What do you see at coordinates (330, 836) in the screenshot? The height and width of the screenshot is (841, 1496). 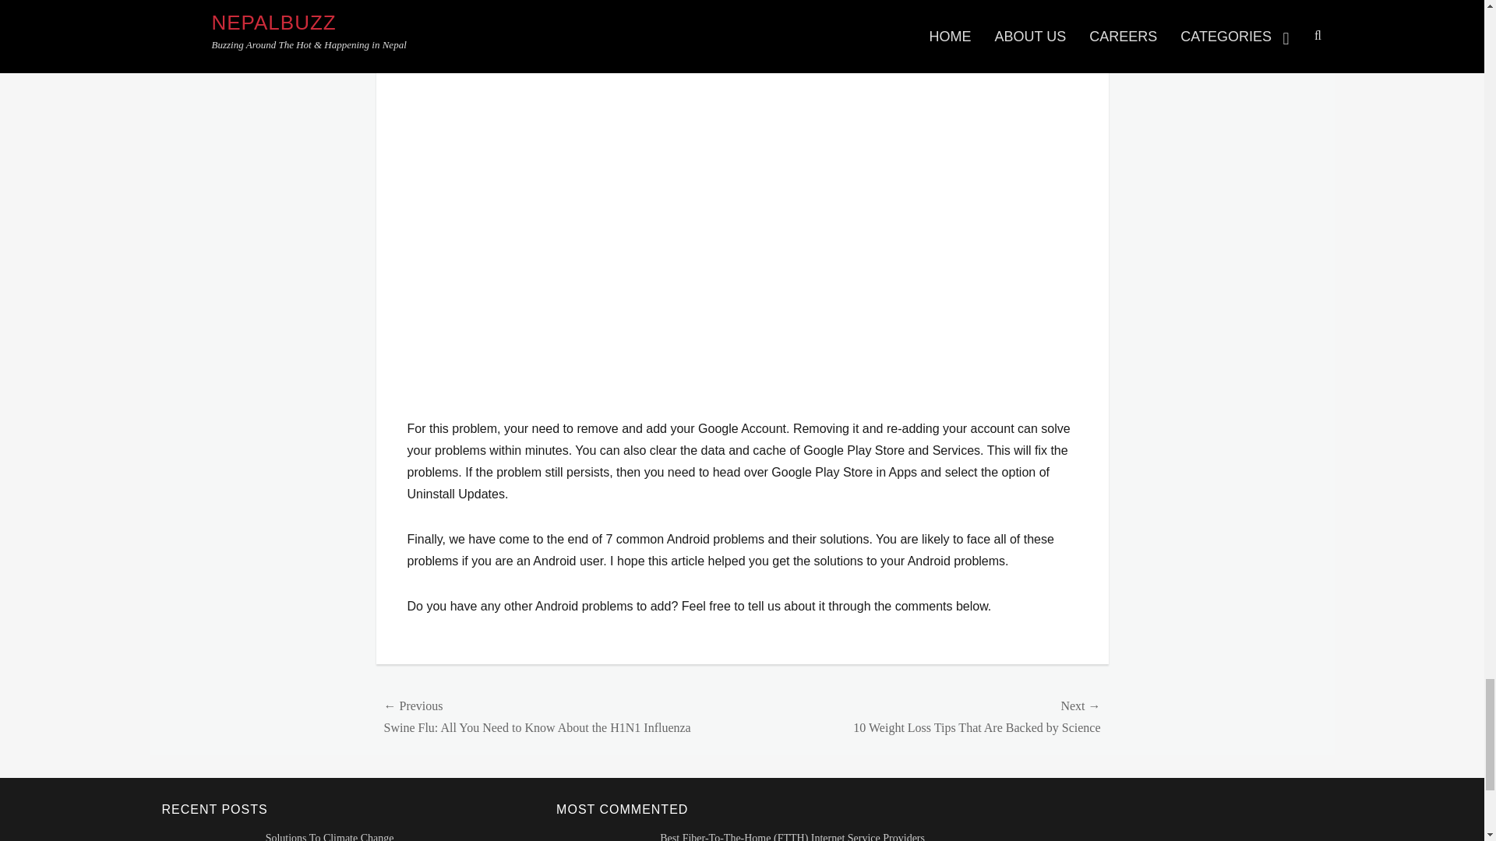 I see `Solutions To Climate Change` at bounding box center [330, 836].